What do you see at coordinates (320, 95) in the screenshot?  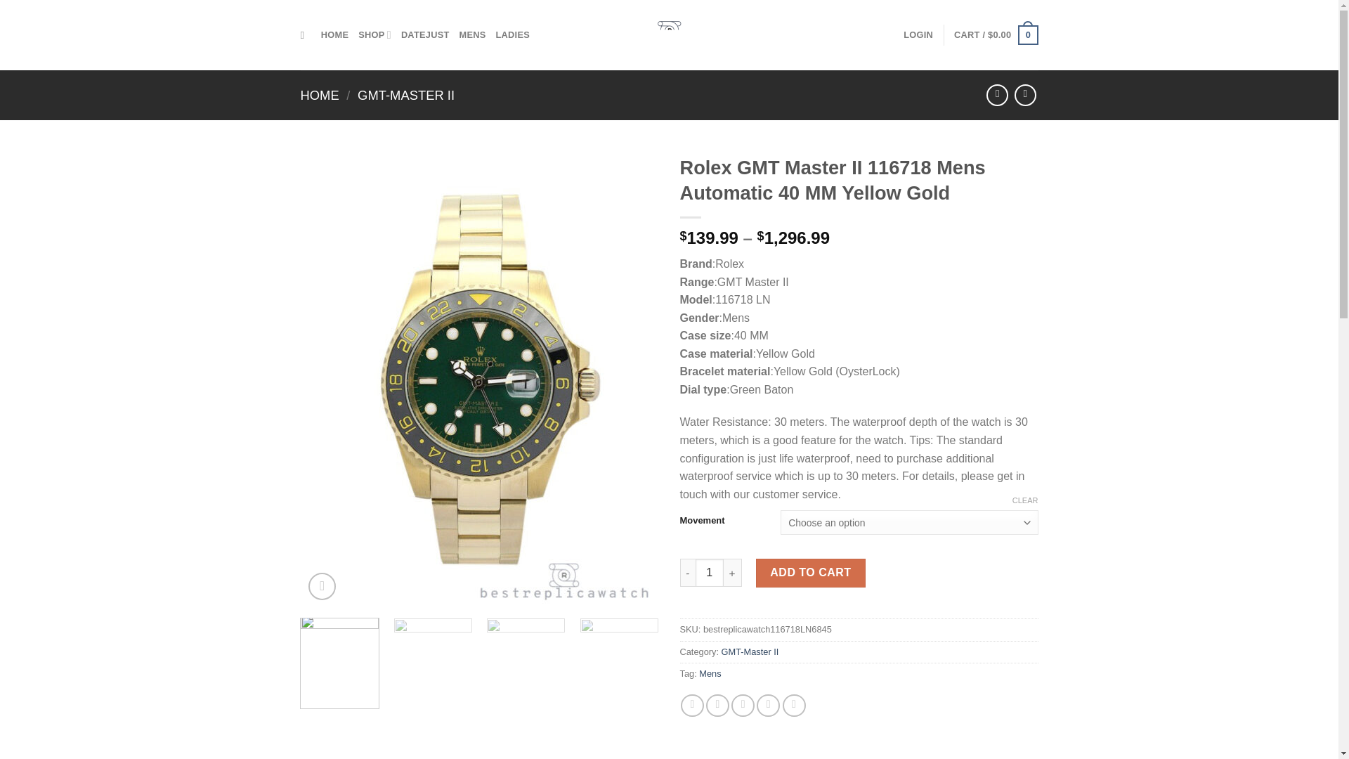 I see `HOME` at bounding box center [320, 95].